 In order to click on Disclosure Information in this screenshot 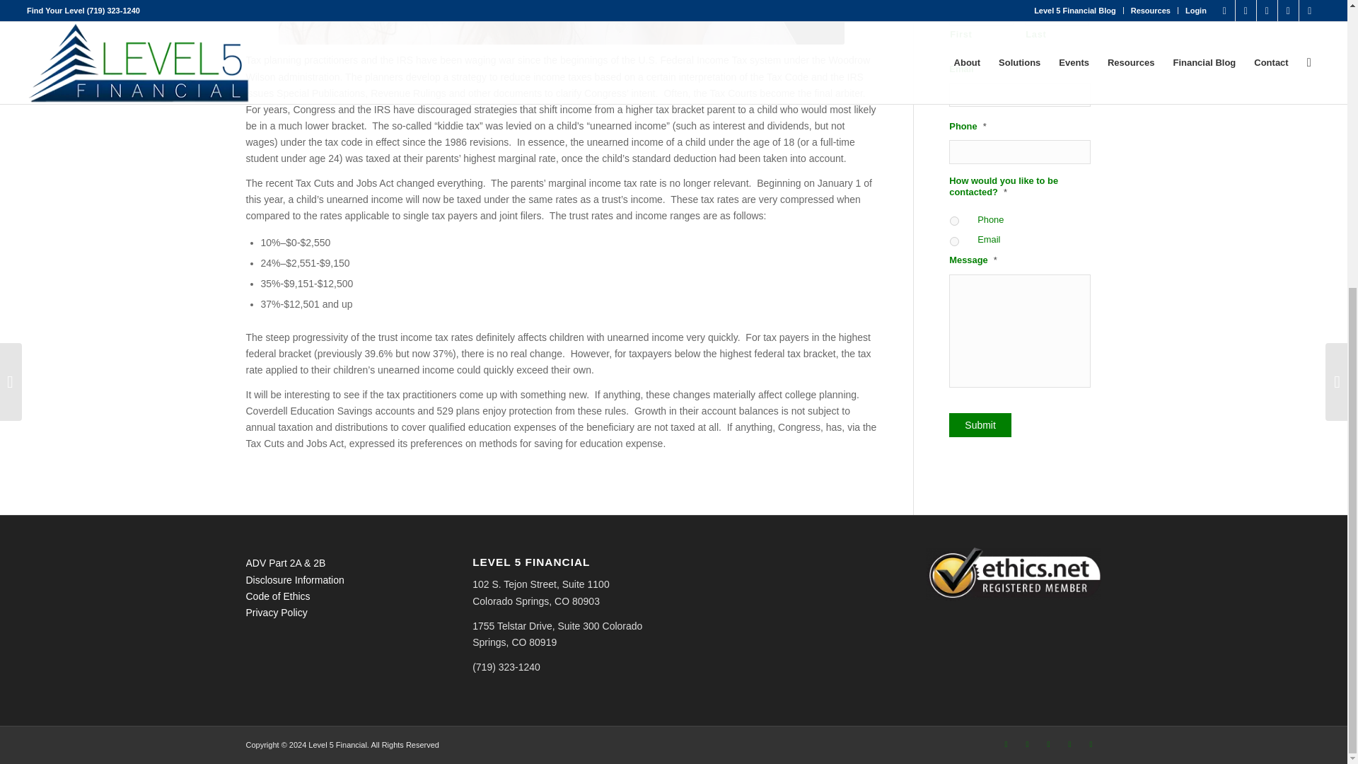, I will do `click(295, 580)`.